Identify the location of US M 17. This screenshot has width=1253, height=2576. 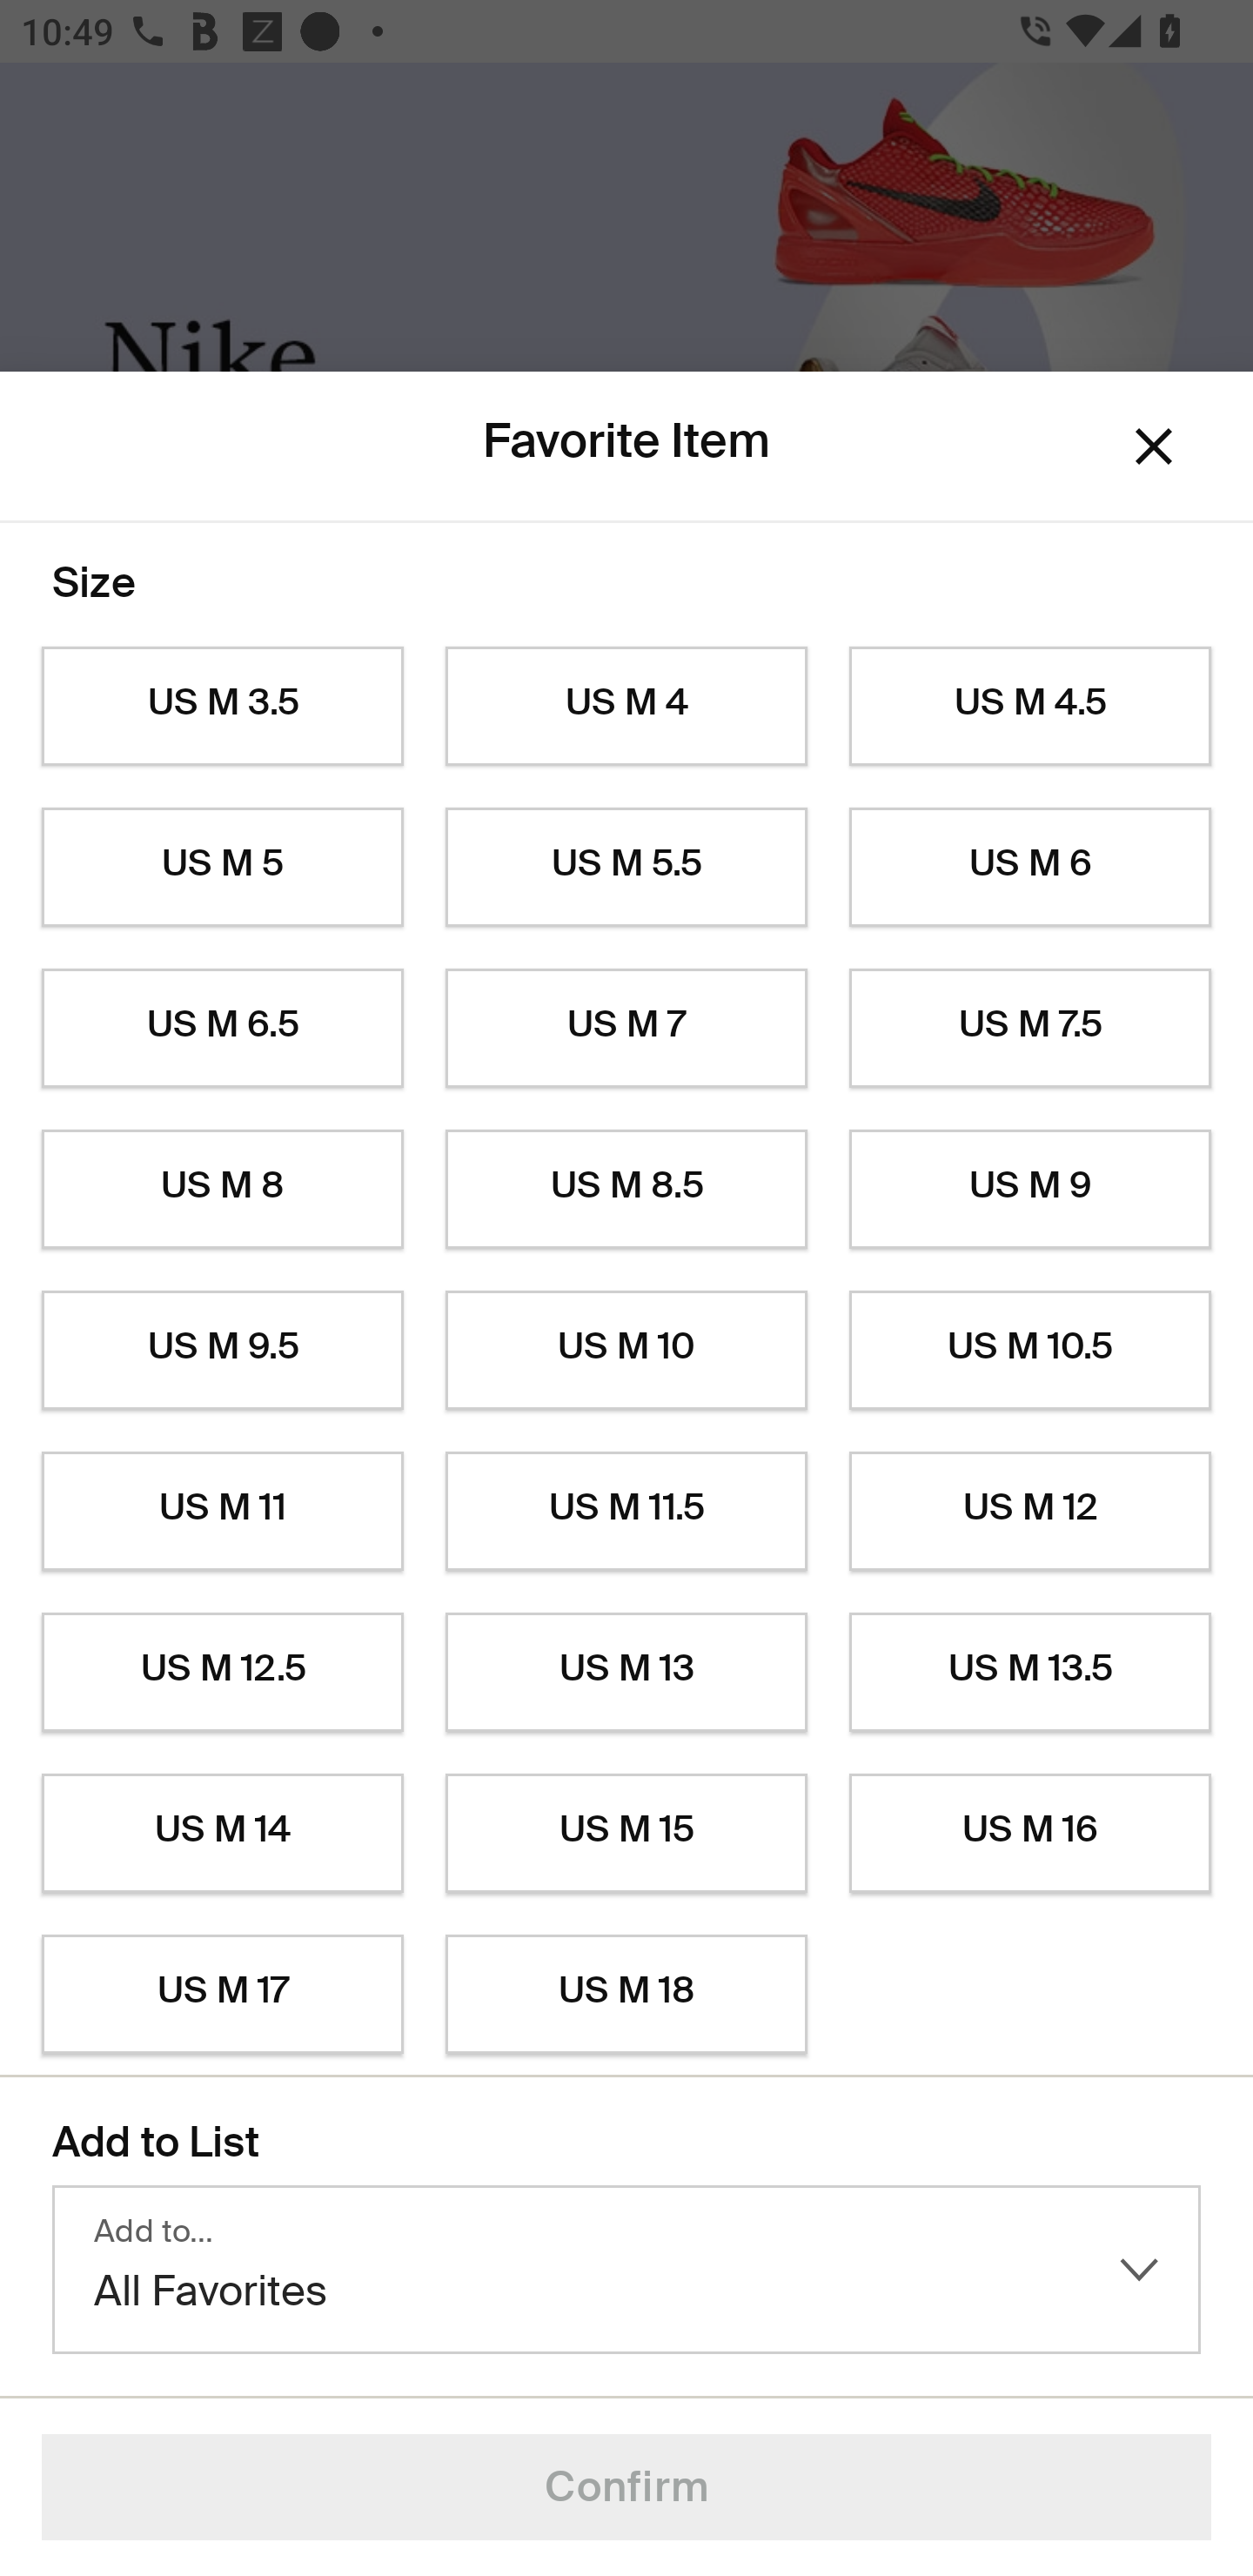
(222, 1995).